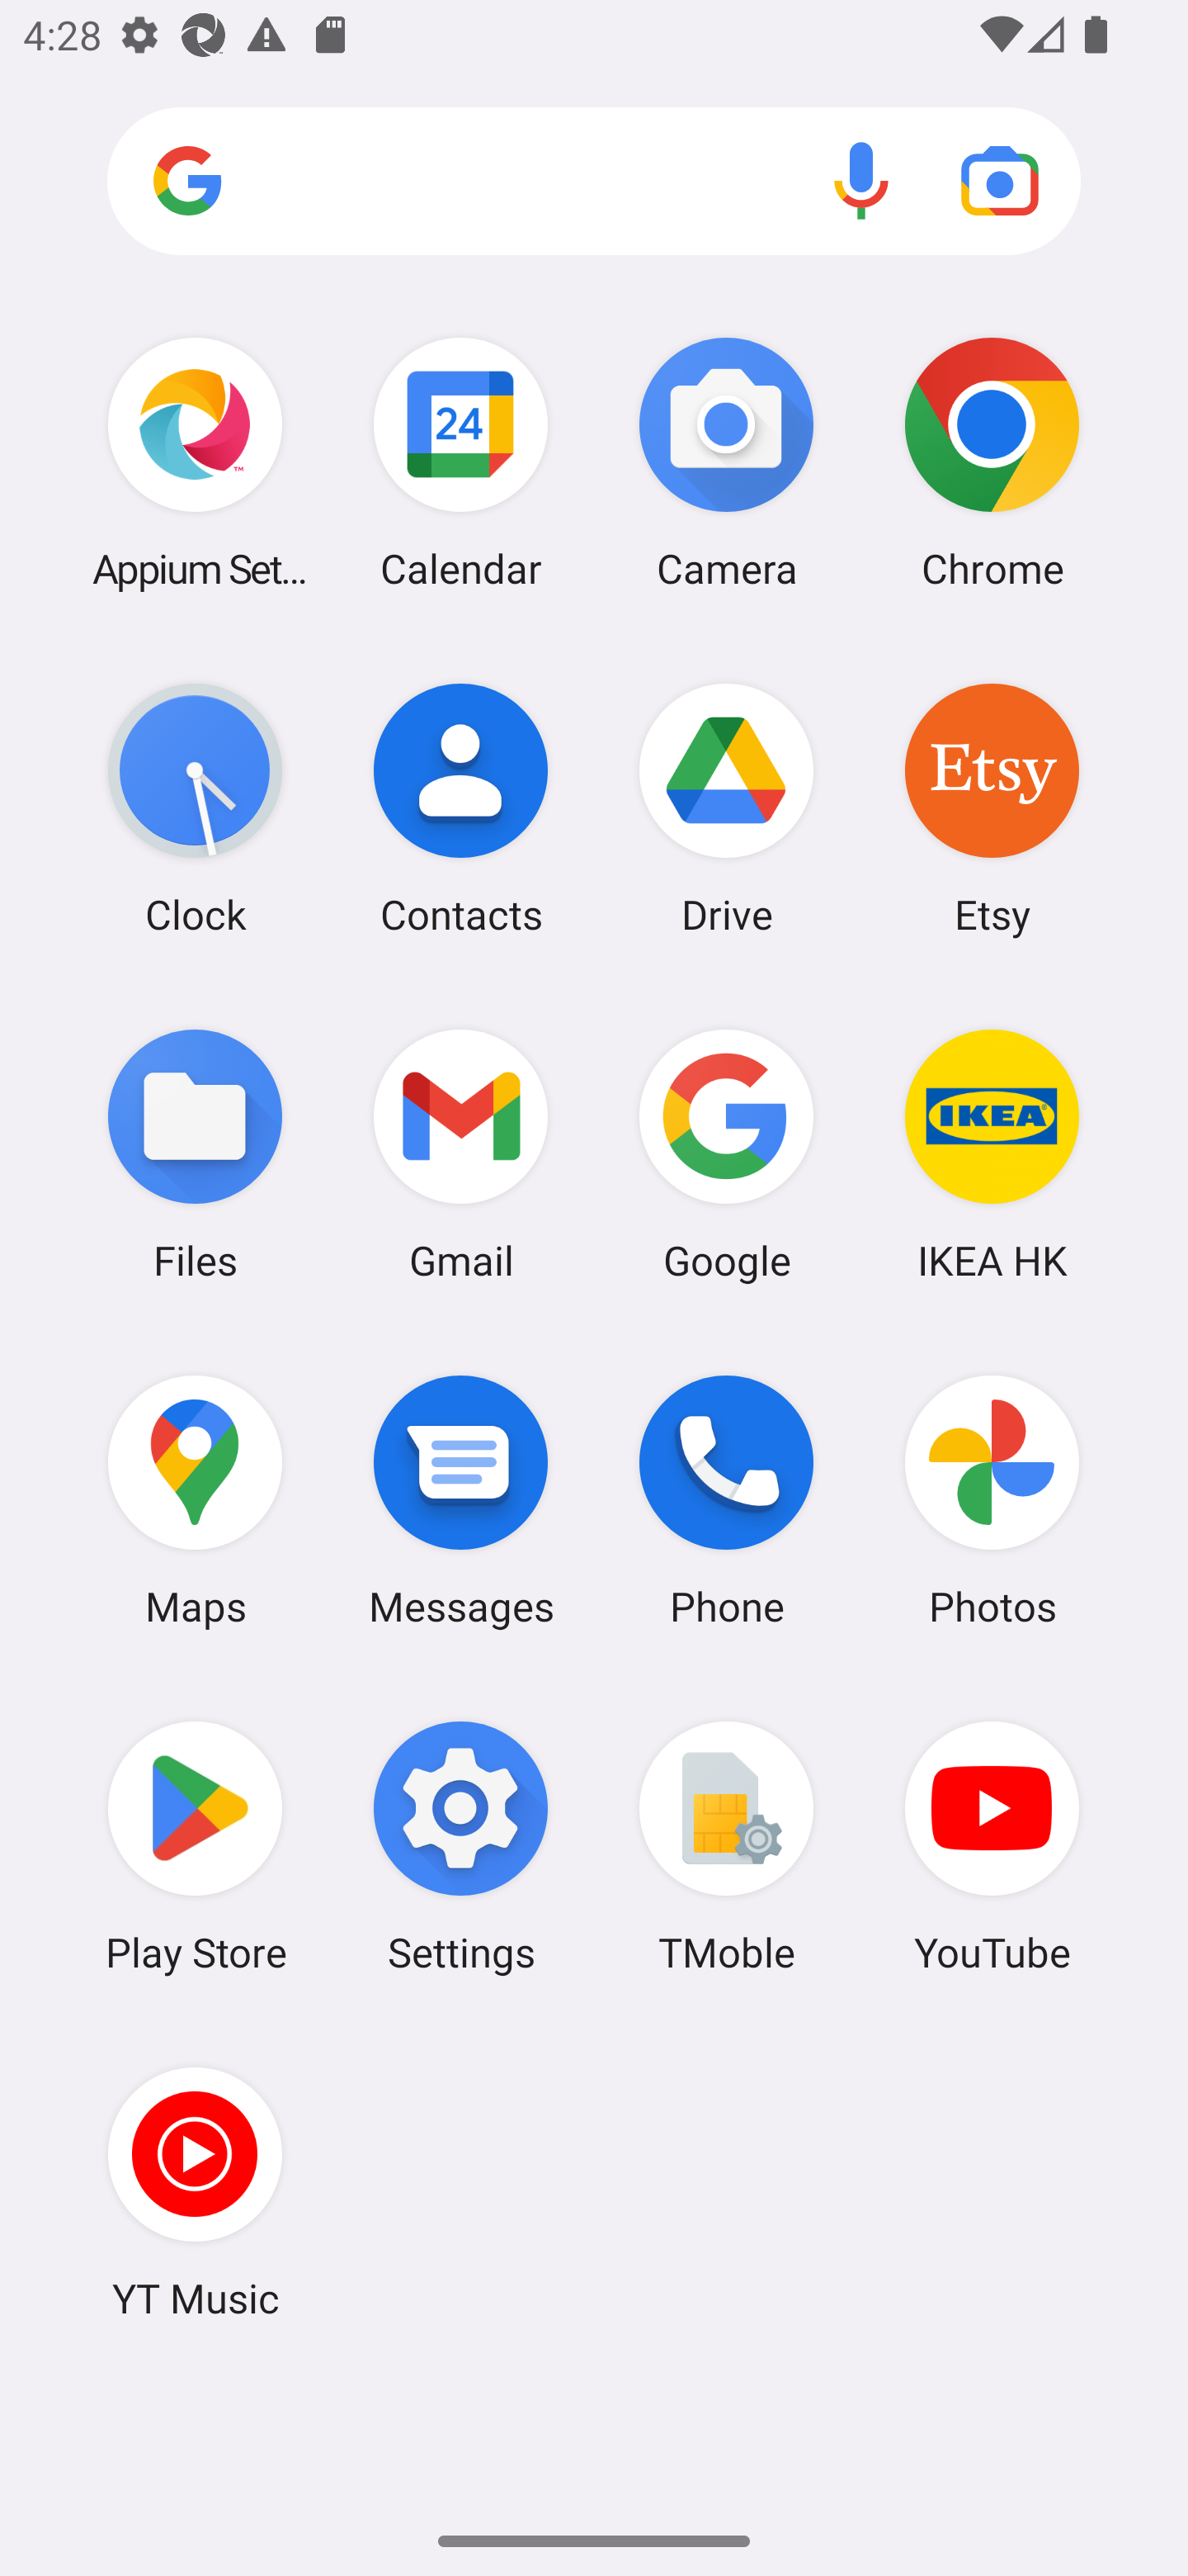 The height and width of the screenshot is (2576, 1188). I want to click on IKEA HK, so click(992, 1153).